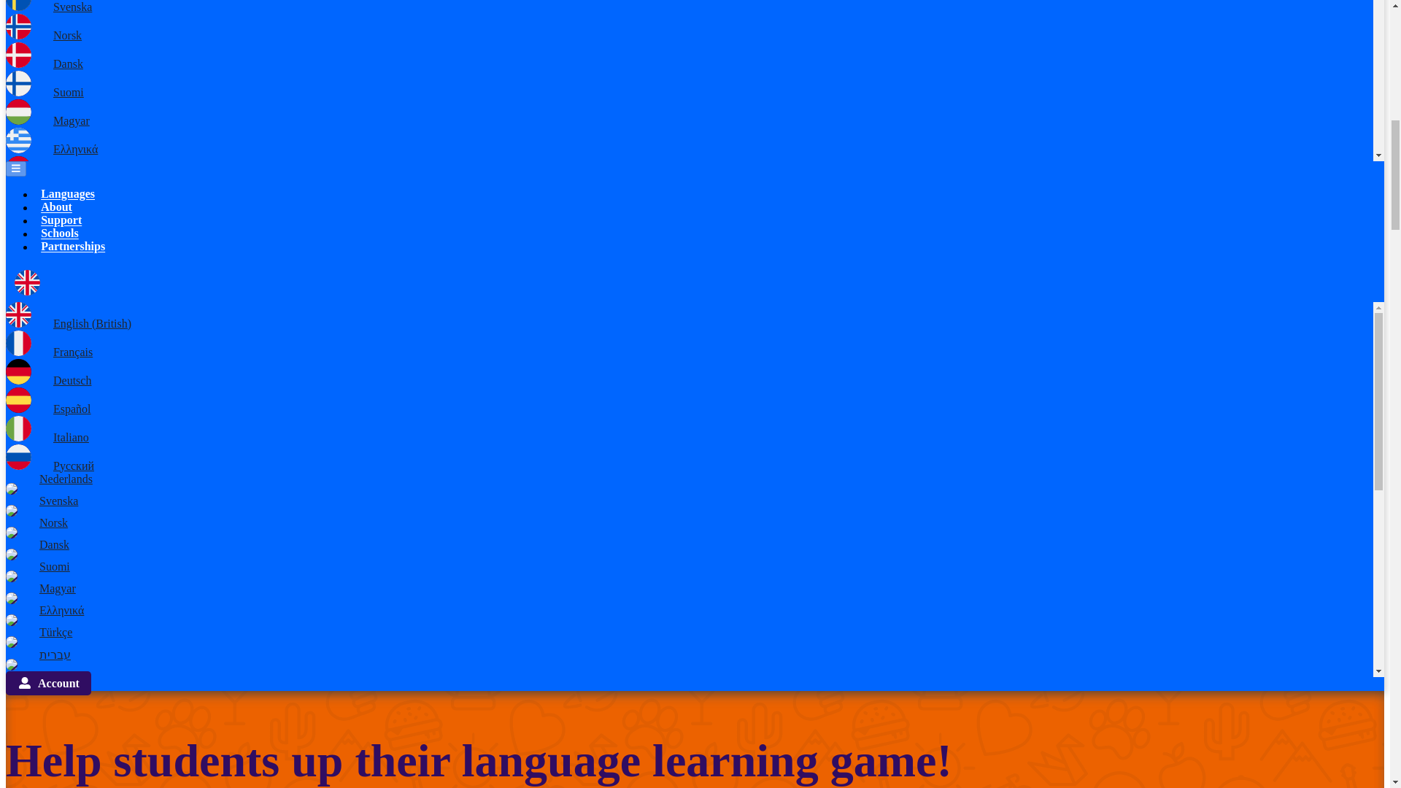 The width and height of the screenshot is (1401, 788). I want to click on Languages, so click(68, 193).